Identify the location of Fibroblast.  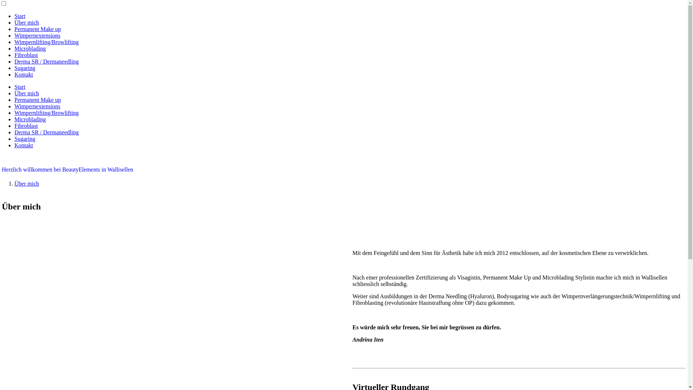
(26, 55).